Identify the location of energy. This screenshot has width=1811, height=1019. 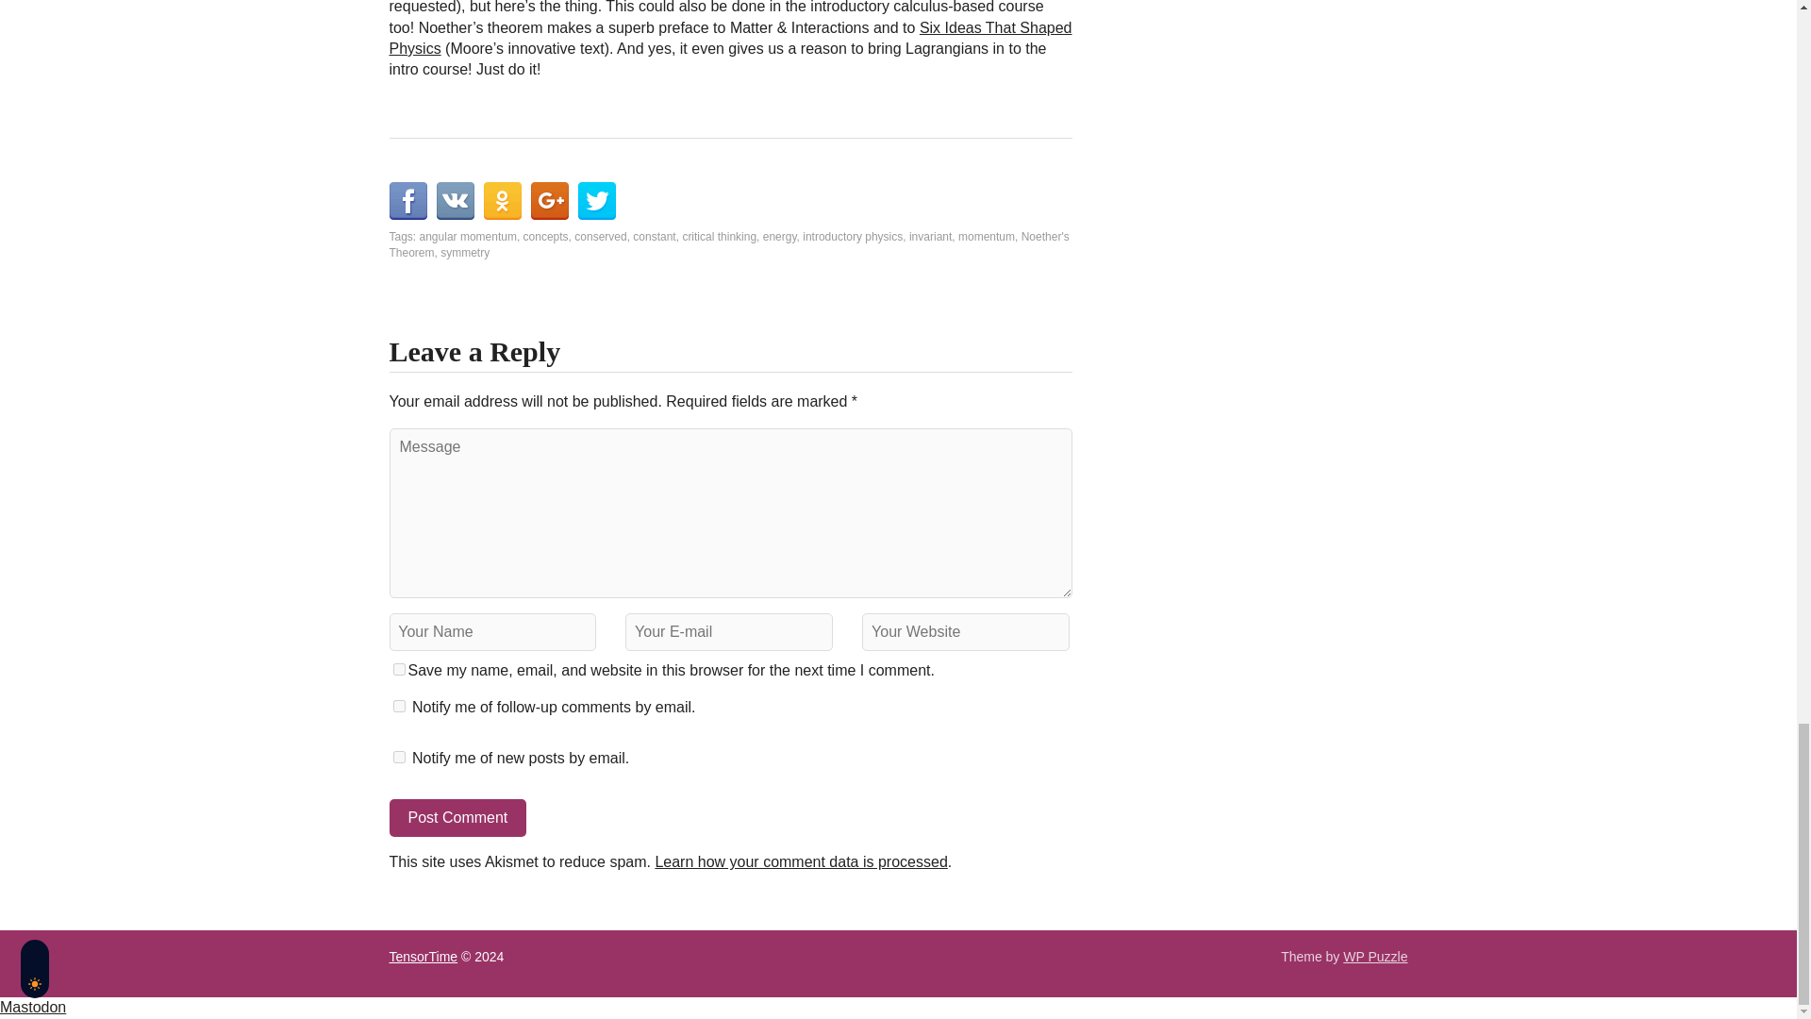
(779, 237).